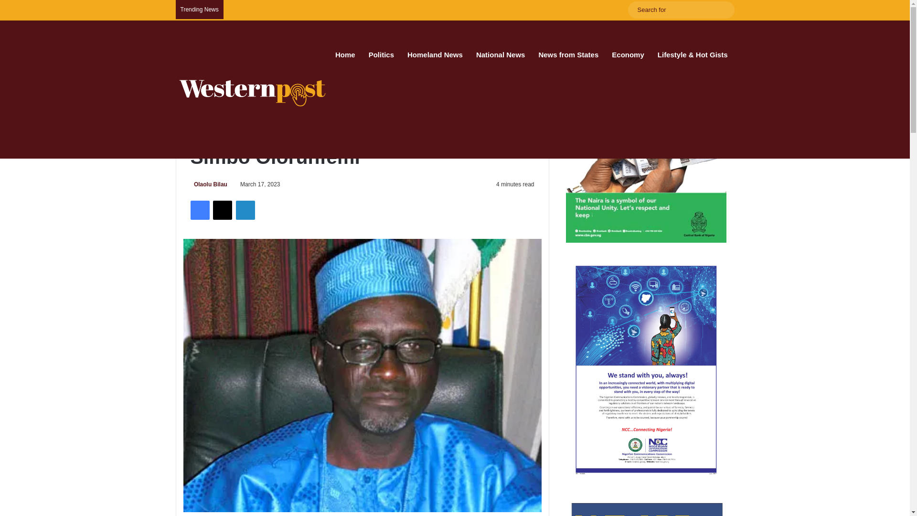 The width and height of the screenshot is (917, 516). I want to click on X, so click(222, 210).